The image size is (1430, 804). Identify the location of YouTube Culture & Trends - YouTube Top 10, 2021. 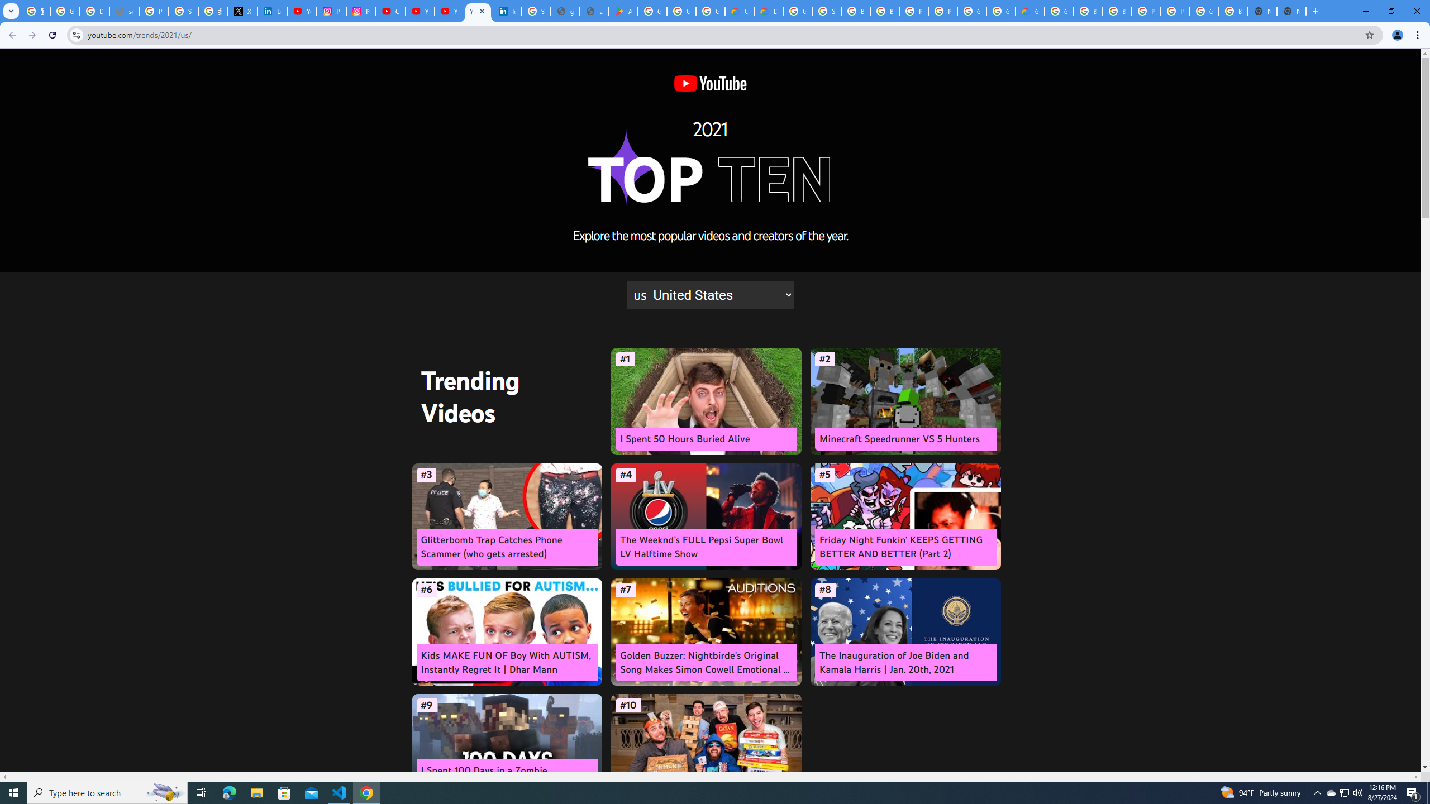
(478, 11).